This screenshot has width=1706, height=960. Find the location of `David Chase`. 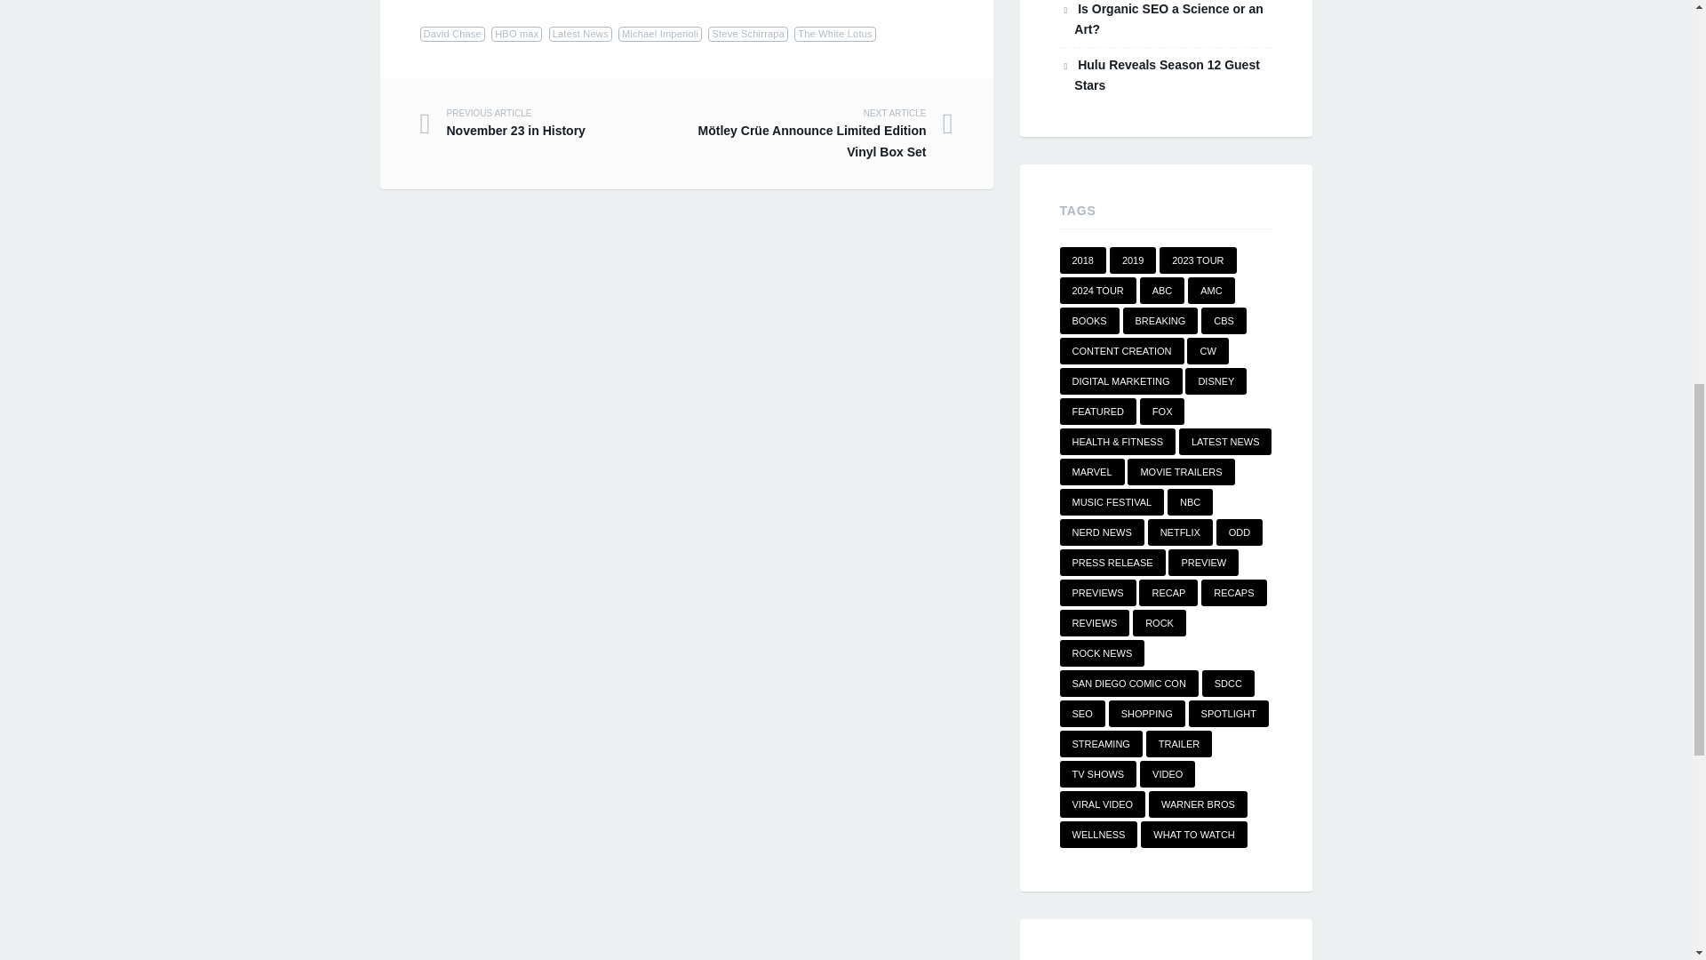

David Chase is located at coordinates (516, 34).